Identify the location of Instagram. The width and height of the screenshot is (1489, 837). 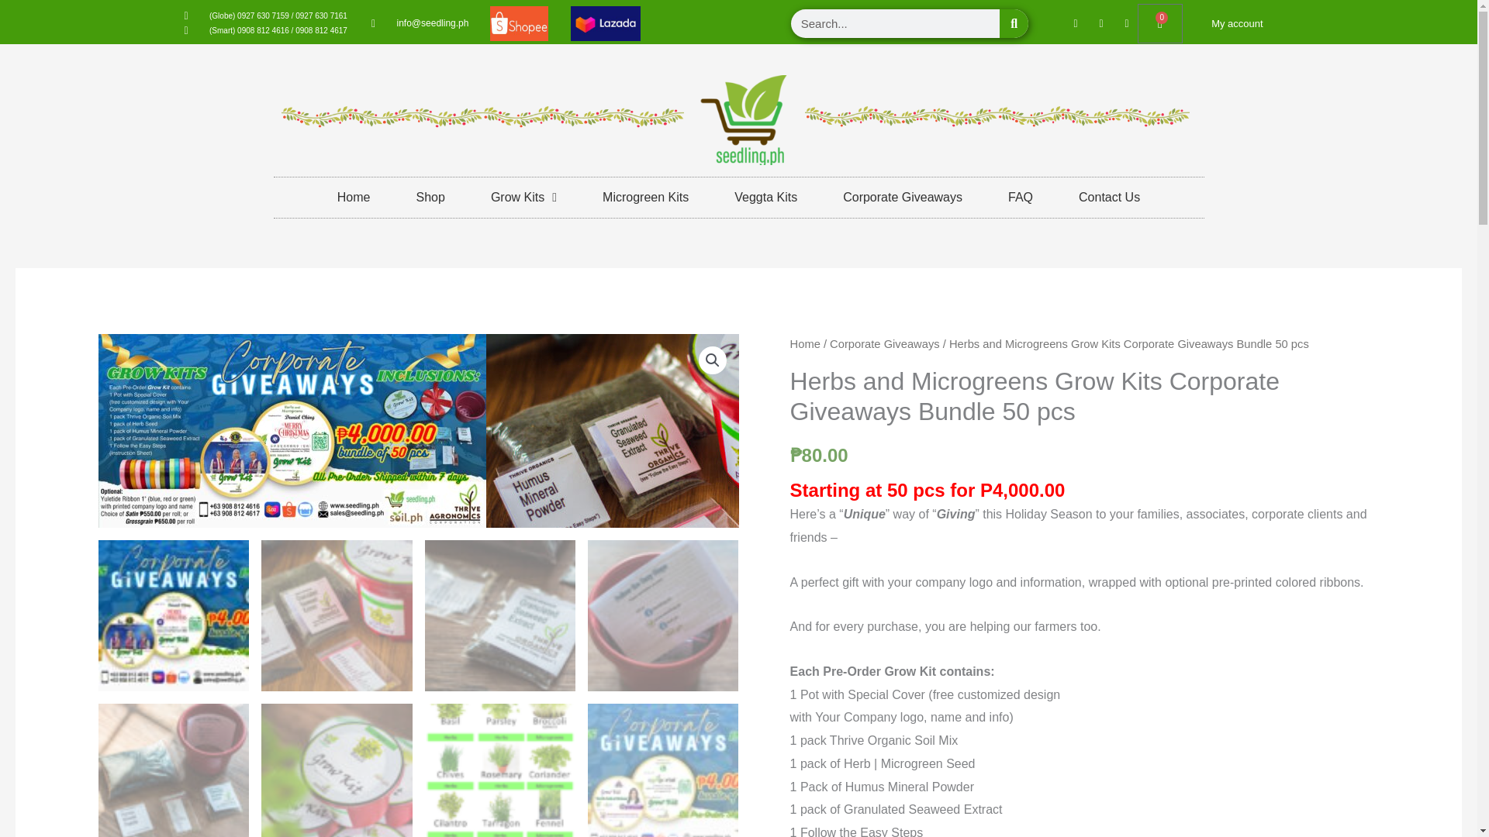
(766, 197).